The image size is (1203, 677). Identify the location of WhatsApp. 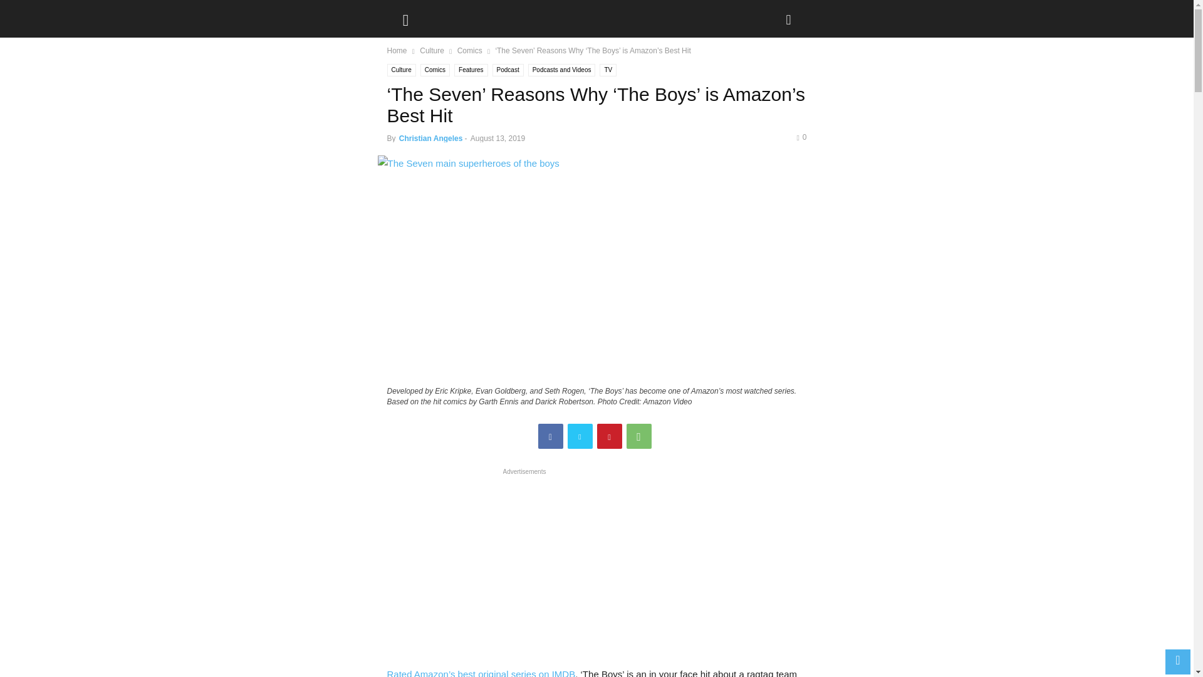
(639, 436).